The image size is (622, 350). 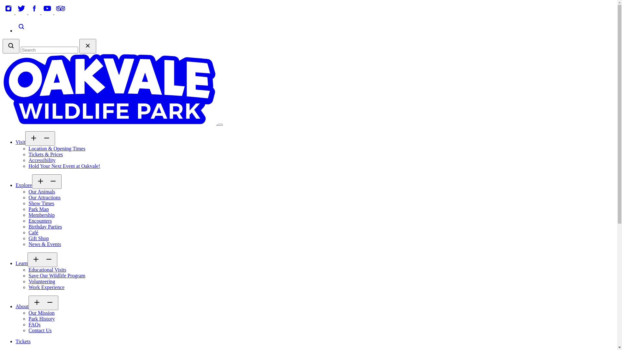 What do you see at coordinates (40, 139) in the screenshot?
I see `plus minus` at bounding box center [40, 139].